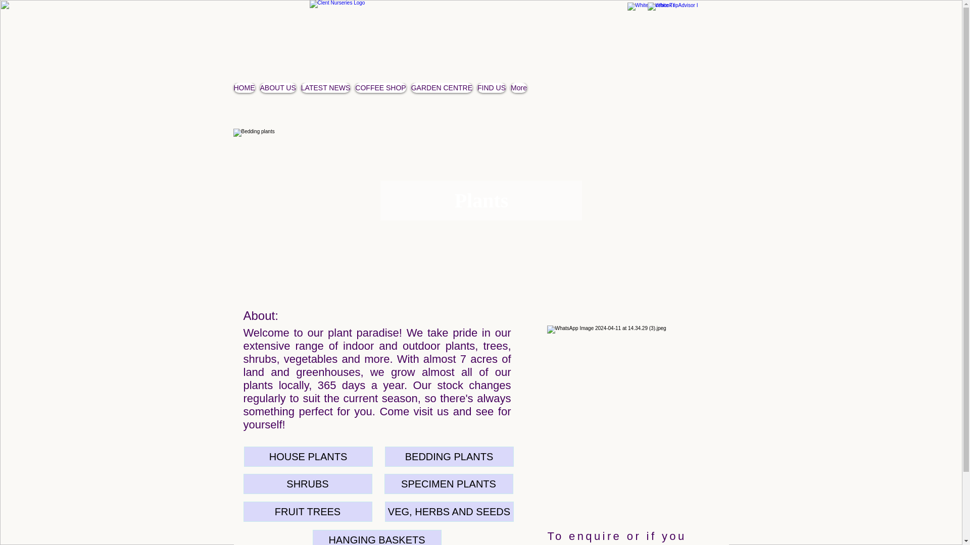 This screenshot has width=970, height=545. I want to click on HOUSE PLANTS, so click(308, 456).